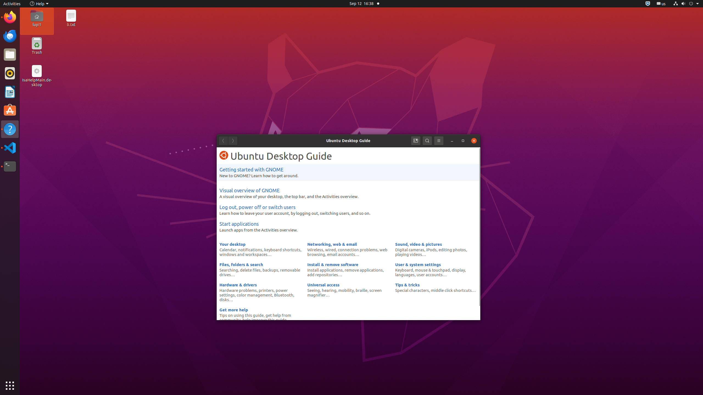  What do you see at coordinates (238, 290) in the screenshot?
I see `Hardware problems` at bounding box center [238, 290].